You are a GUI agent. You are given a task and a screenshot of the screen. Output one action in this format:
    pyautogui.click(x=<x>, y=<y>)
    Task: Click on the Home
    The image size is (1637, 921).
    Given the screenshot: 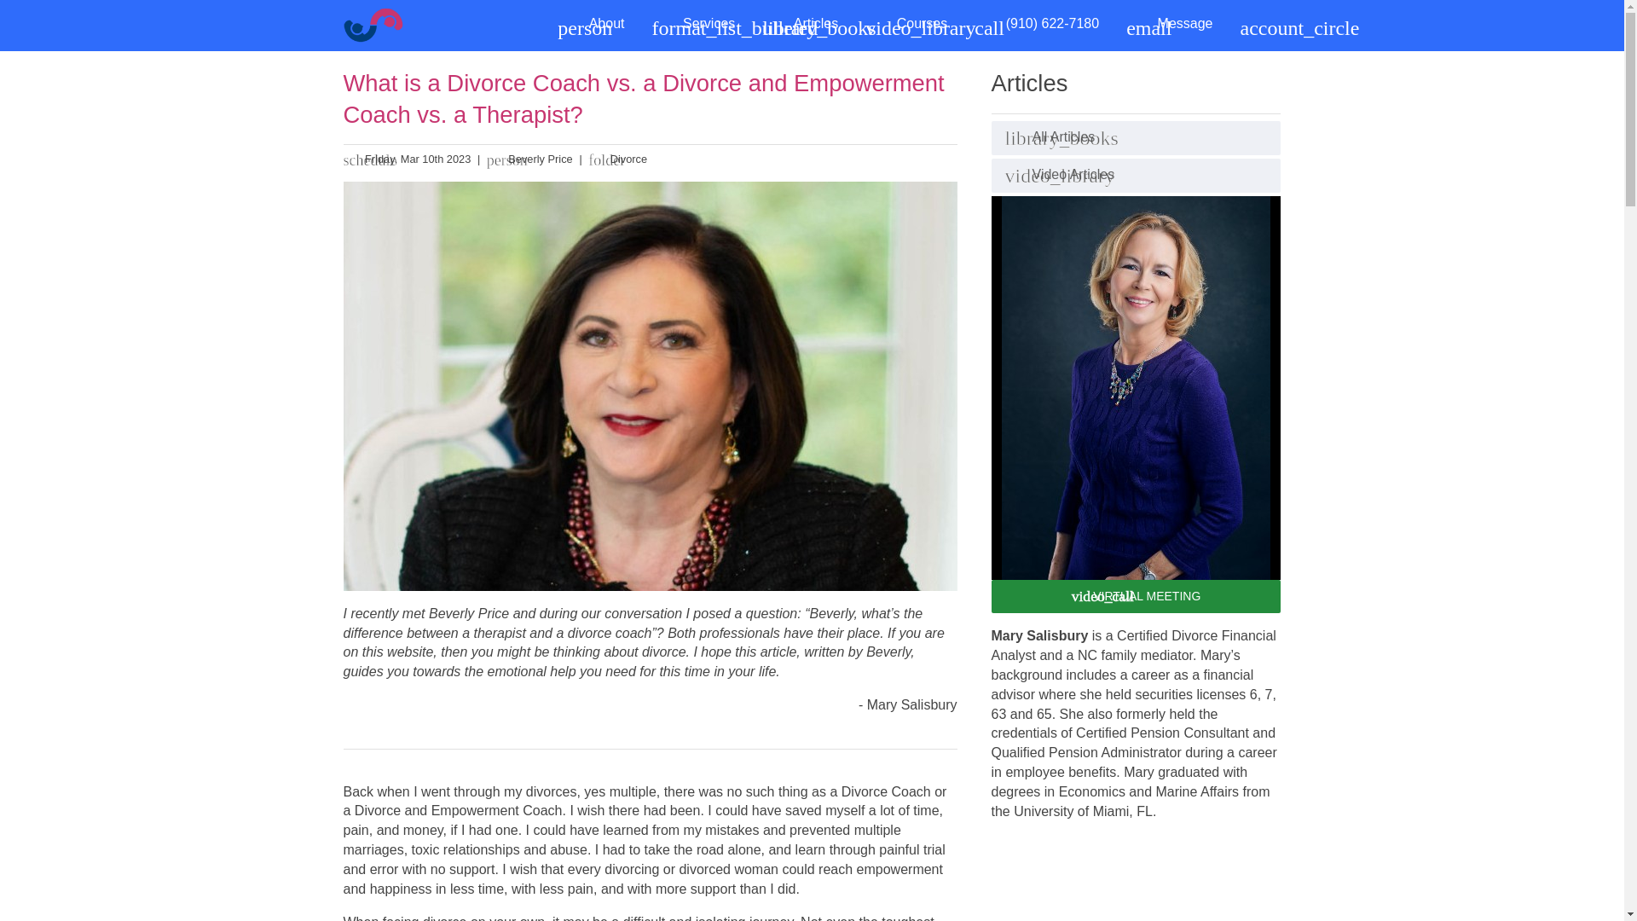 What is the action you would take?
    pyautogui.click(x=375, y=25)
    